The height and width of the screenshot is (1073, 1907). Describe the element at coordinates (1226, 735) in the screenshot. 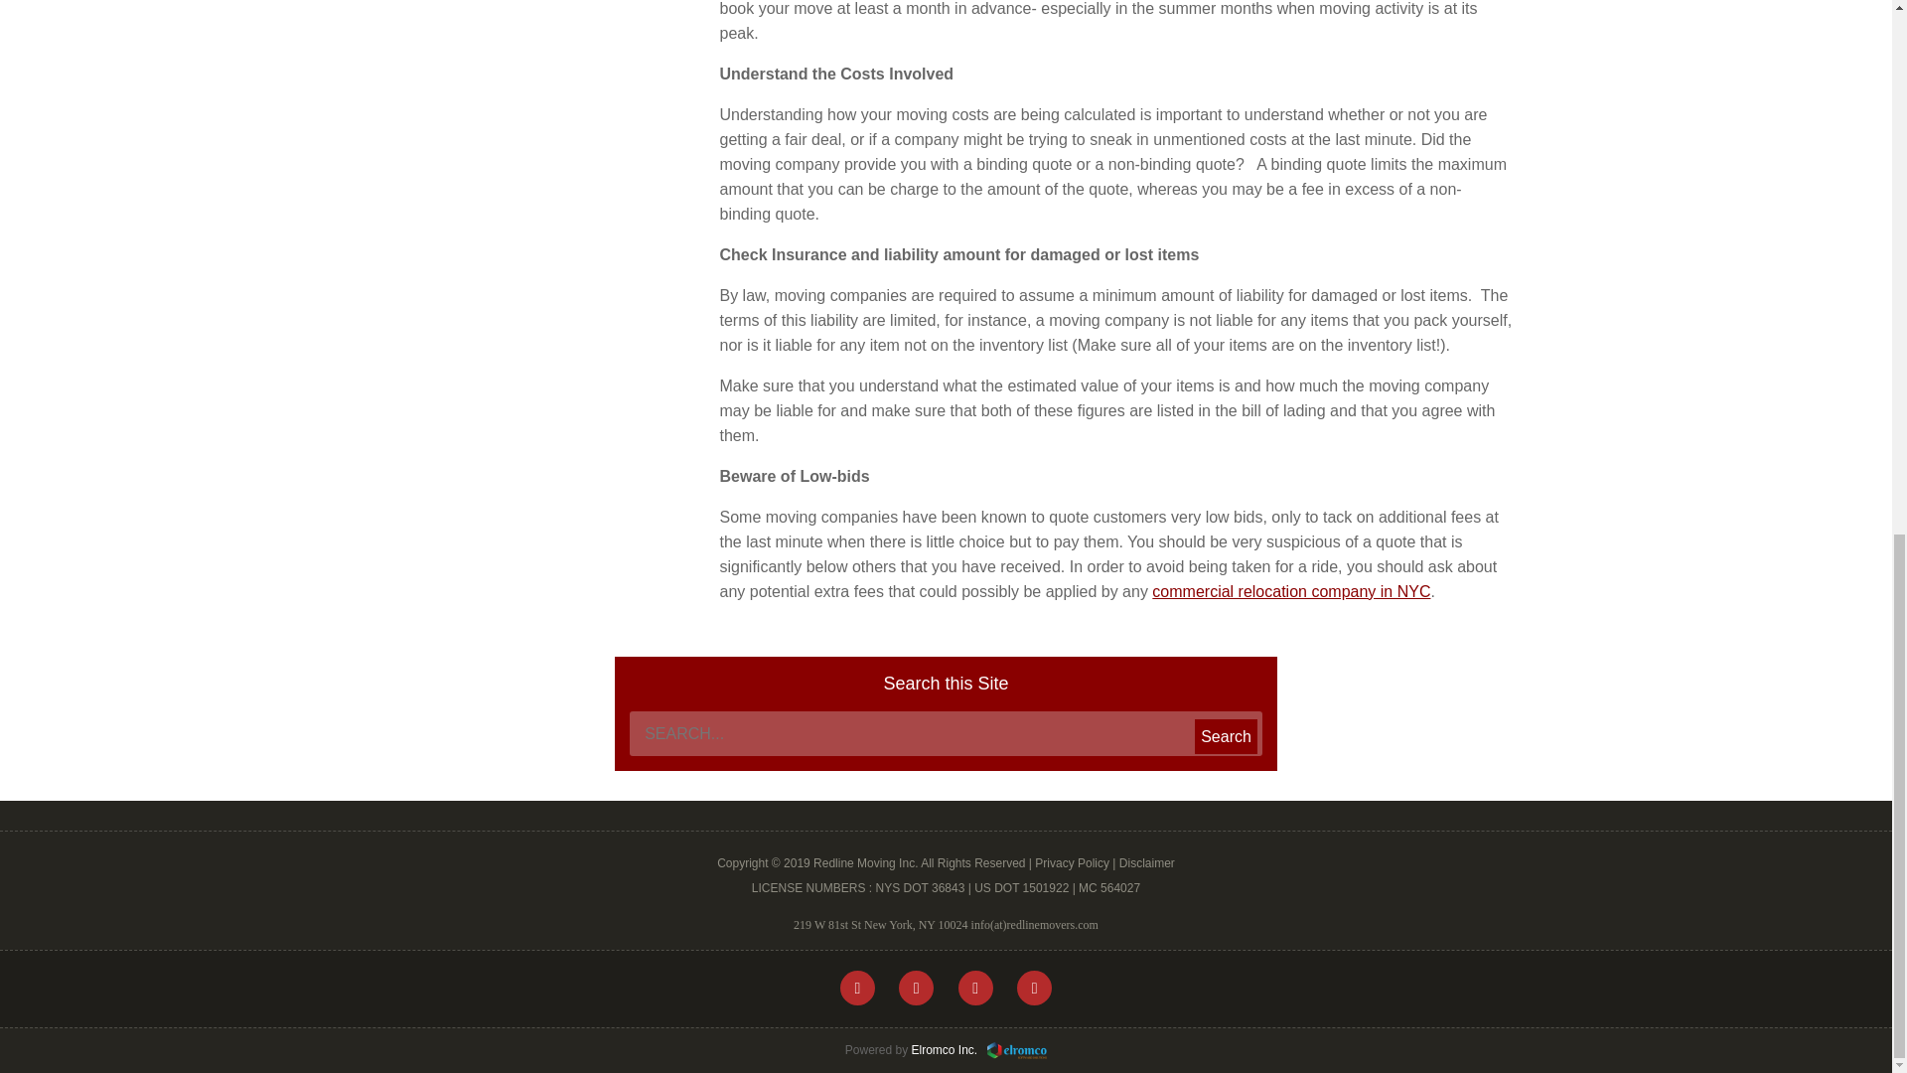

I see `Search` at that location.